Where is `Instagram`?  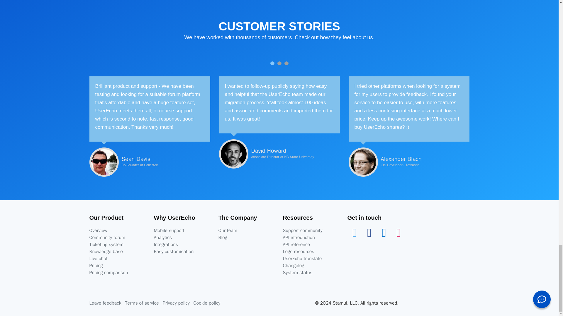
Instagram is located at coordinates (398, 232).